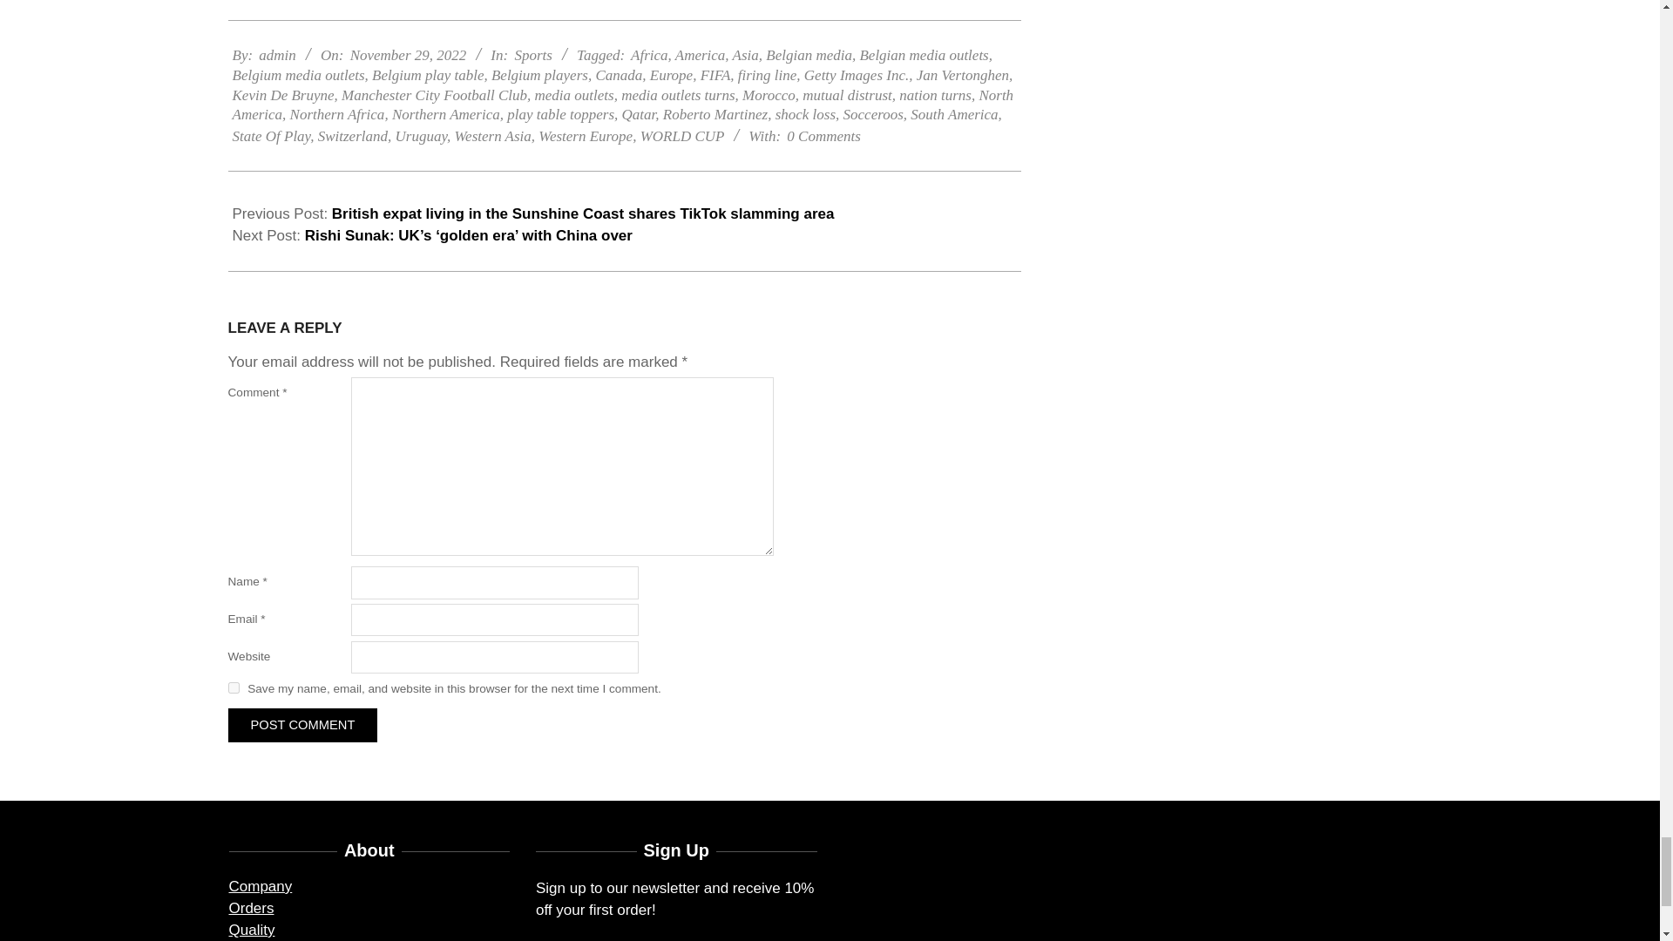 The height and width of the screenshot is (941, 1673). What do you see at coordinates (716, 75) in the screenshot?
I see `FIFA` at bounding box center [716, 75].